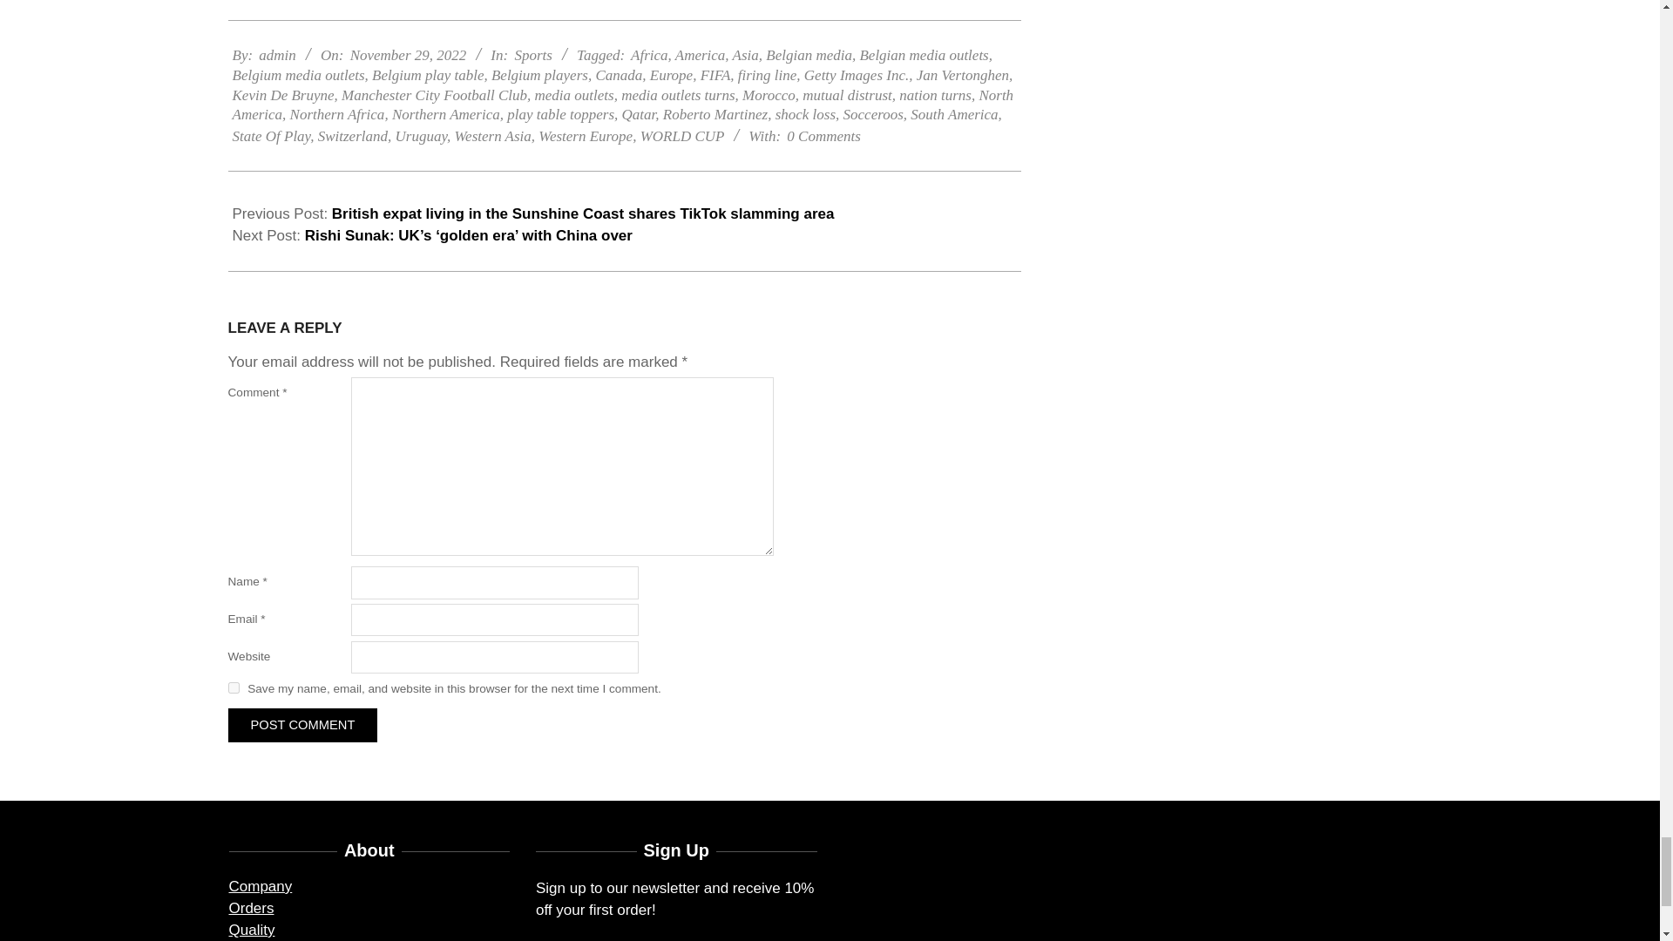 The height and width of the screenshot is (941, 1673). What do you see at coordinates (716, 75) in the screenshot?
I see `FIFA` at bounding box center [716, 75].